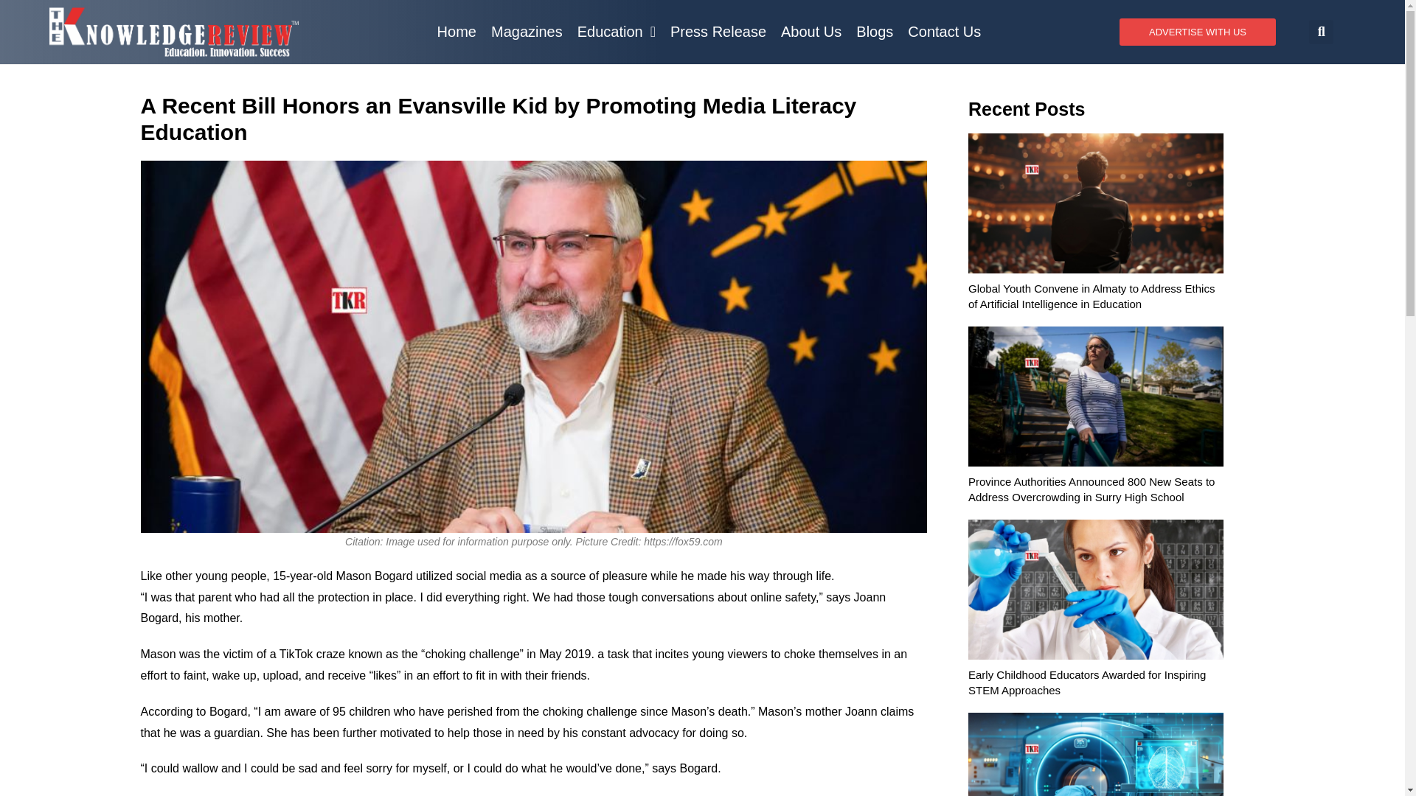  I want to click on Contact Us, so click(944, 31).